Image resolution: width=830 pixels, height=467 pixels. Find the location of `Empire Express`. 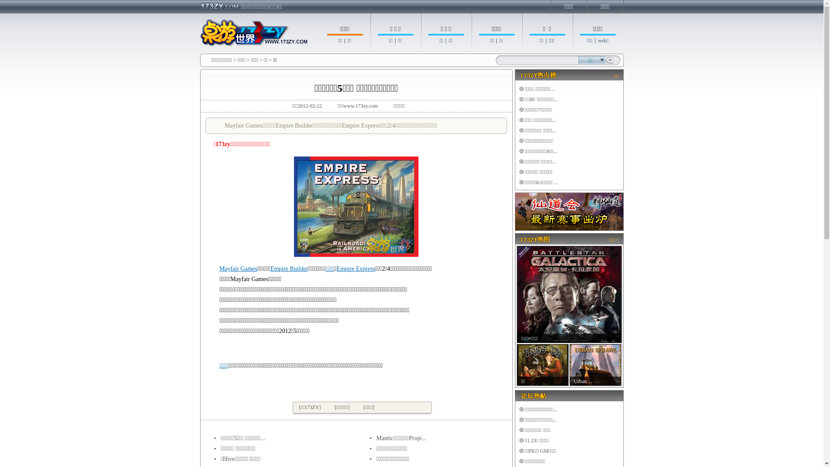

Empire Express is located at coordinates (356, 269).